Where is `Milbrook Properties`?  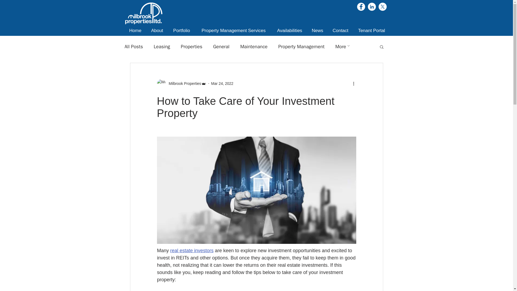
Milbrook Properties is located at coordinates (181, 84).